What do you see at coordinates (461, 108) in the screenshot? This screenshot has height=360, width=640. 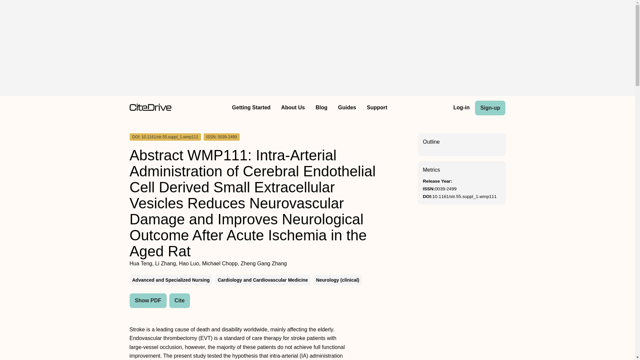 I see `Log-in` at bounding box center [461, 108].